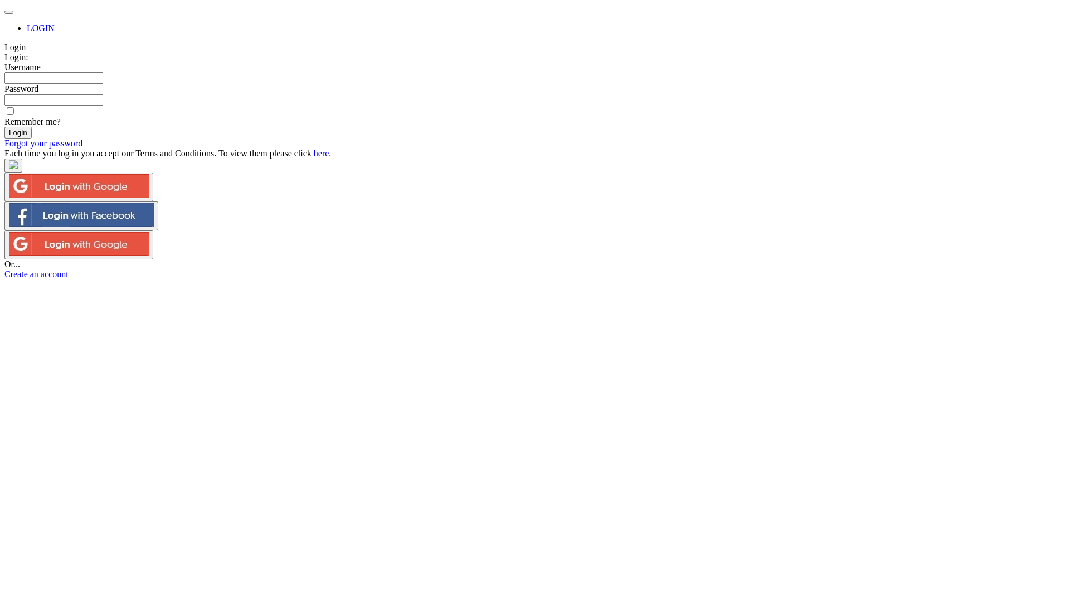 This screenshot has height=601, width=1070. What do you see at coordinates (79, 245) in the screenshot?
I see `Log in using your Google account` at bounding box center [79, 245].